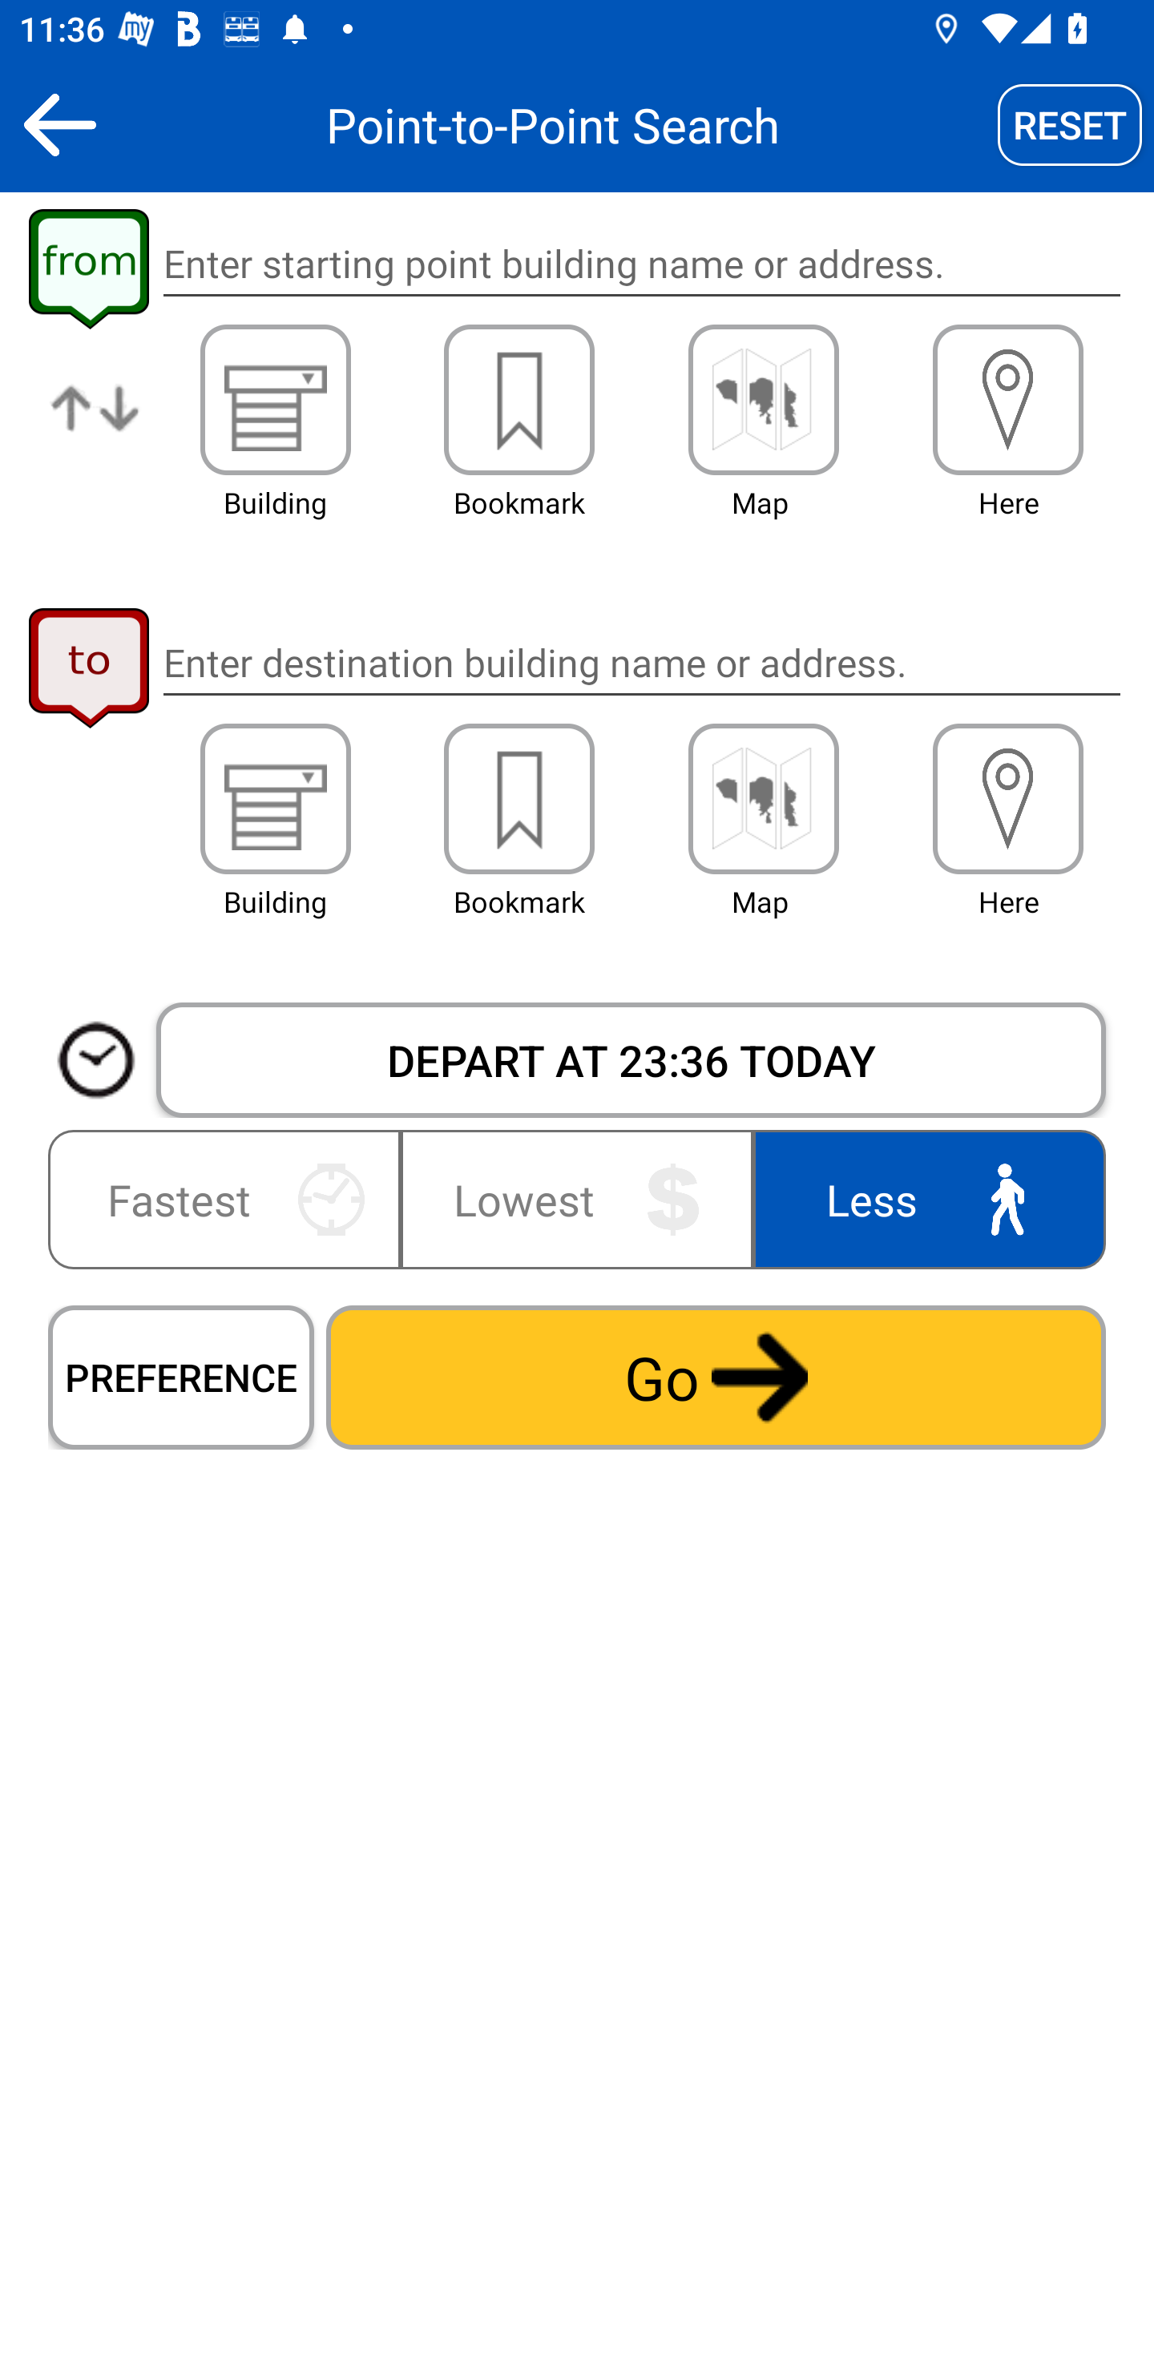  I want to click on Bookmarks, so click(519, 799).